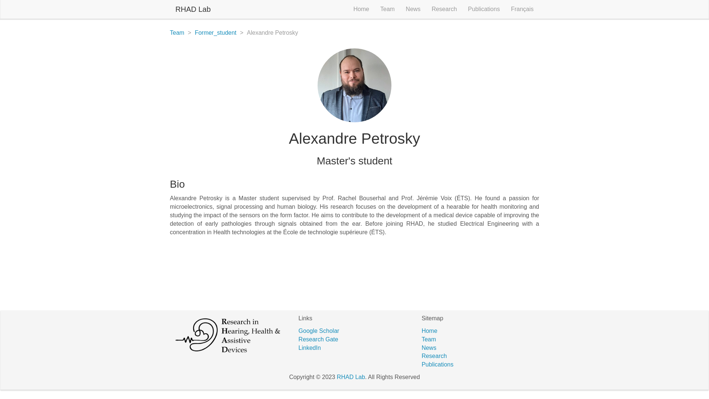  What do you see at coordinates (309, 348) in the screenshot?
I see `LinkedIn` at bounding box center [309, 348].